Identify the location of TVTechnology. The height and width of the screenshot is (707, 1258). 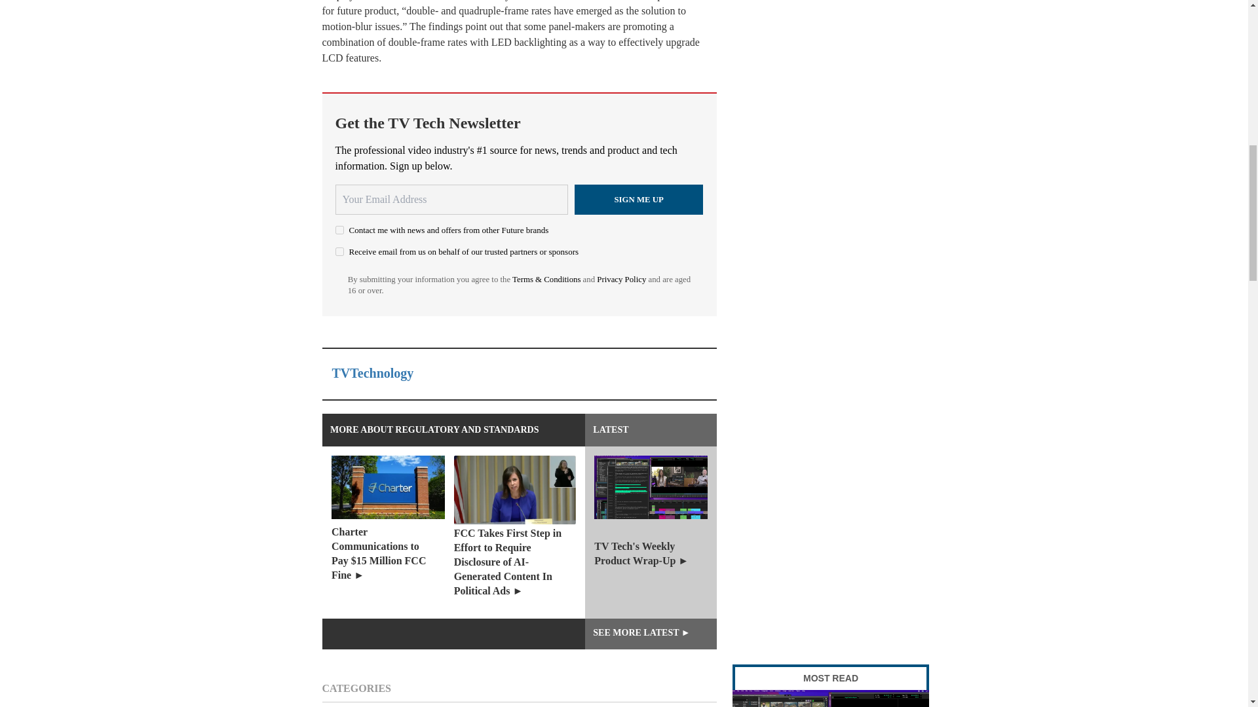
(372, 373).